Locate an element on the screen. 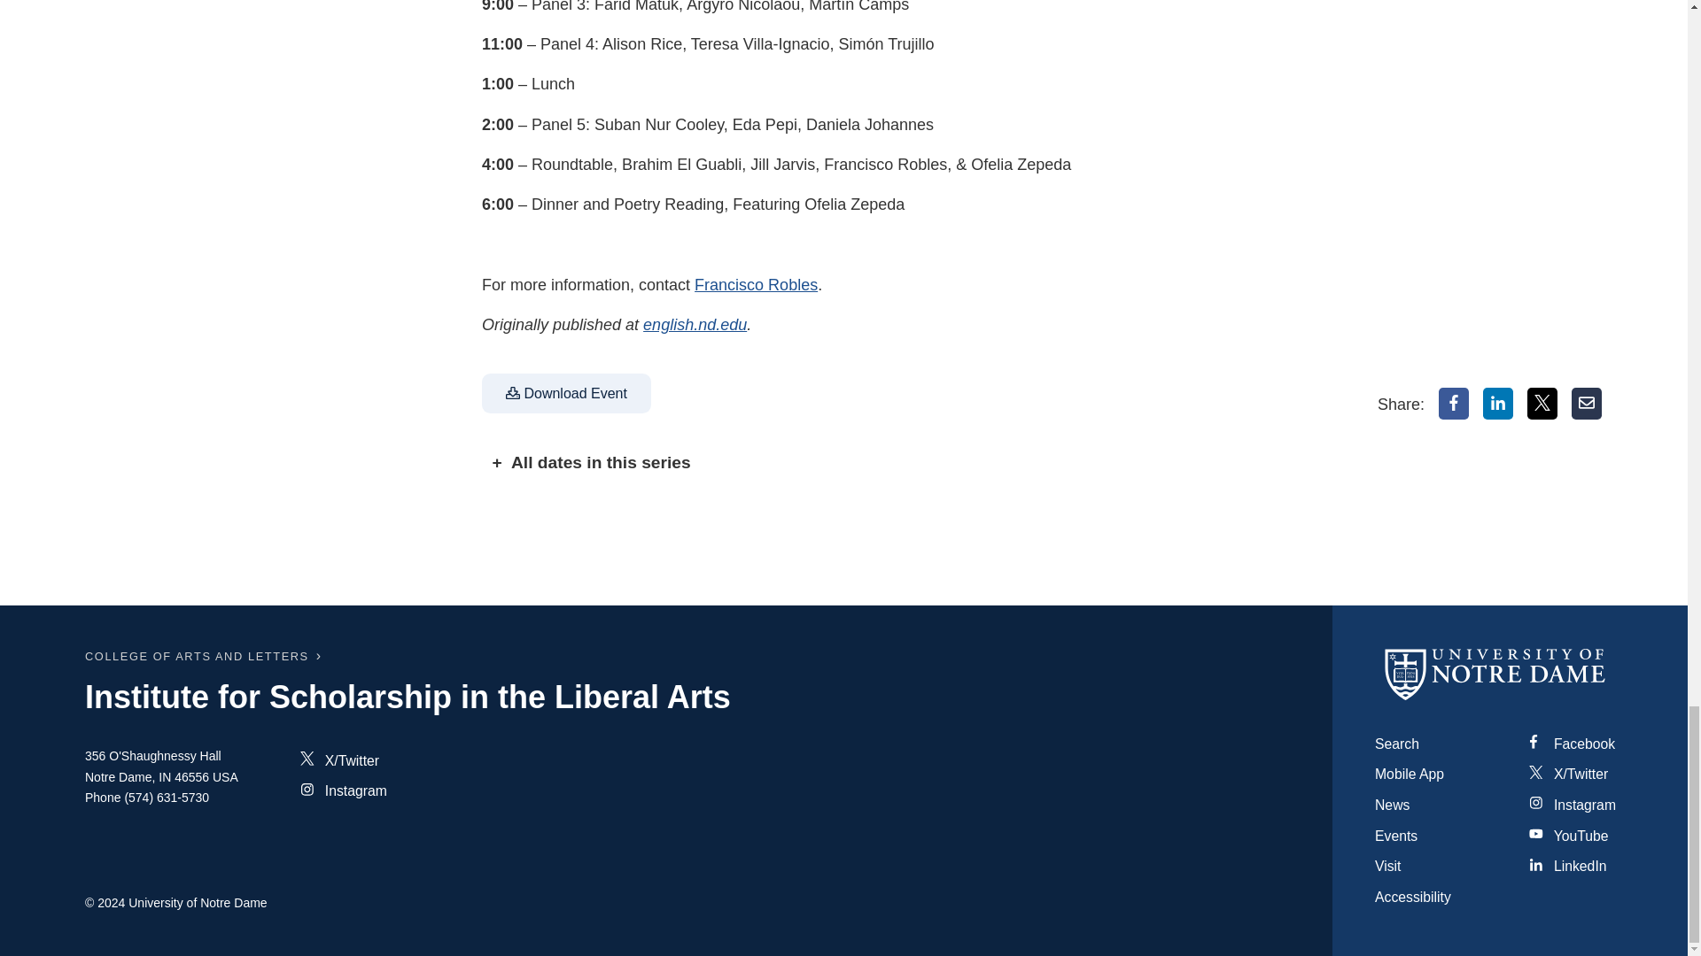 Image resolution: width=1701 pixels, height=956 pixels. Email is located at coordinates (1587, 404).